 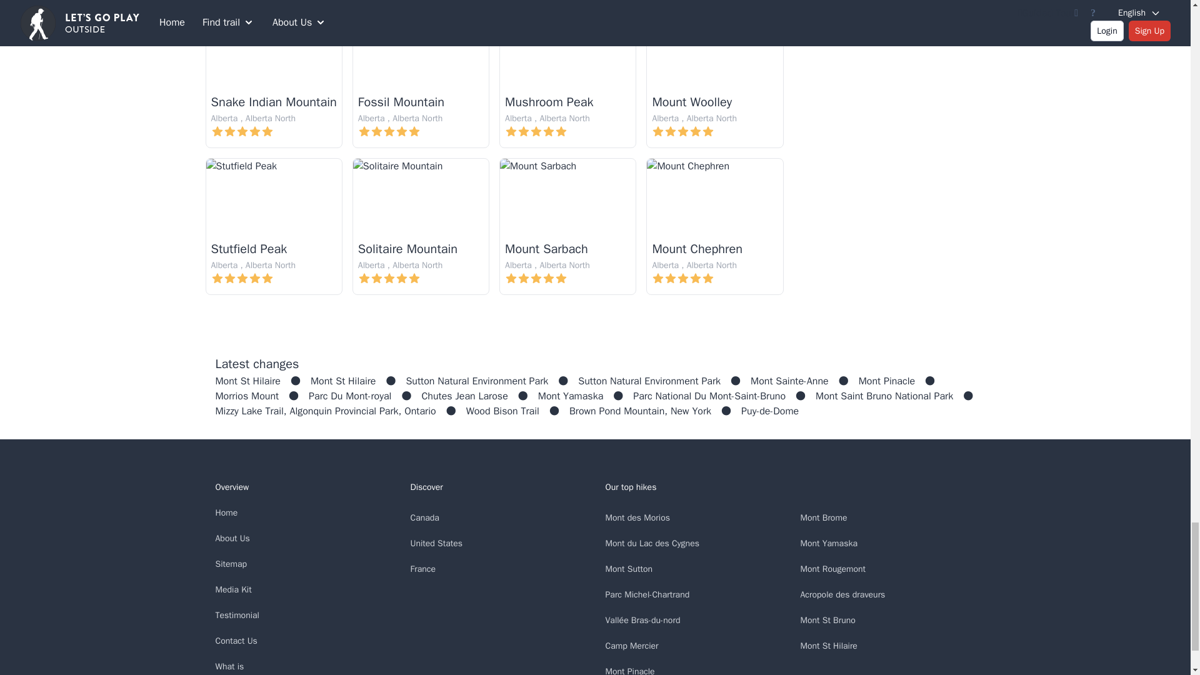 I want to click on Mount Sarbach, so click(x=546, y=249).